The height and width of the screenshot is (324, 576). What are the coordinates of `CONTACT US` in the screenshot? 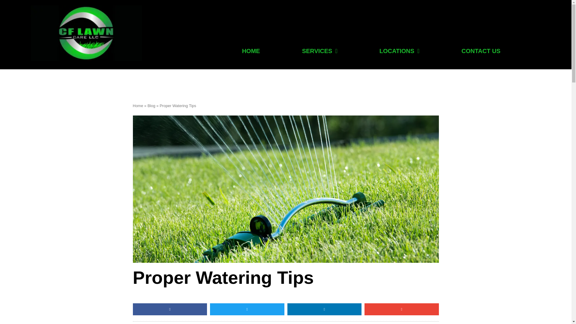 It's located at (481, 51).